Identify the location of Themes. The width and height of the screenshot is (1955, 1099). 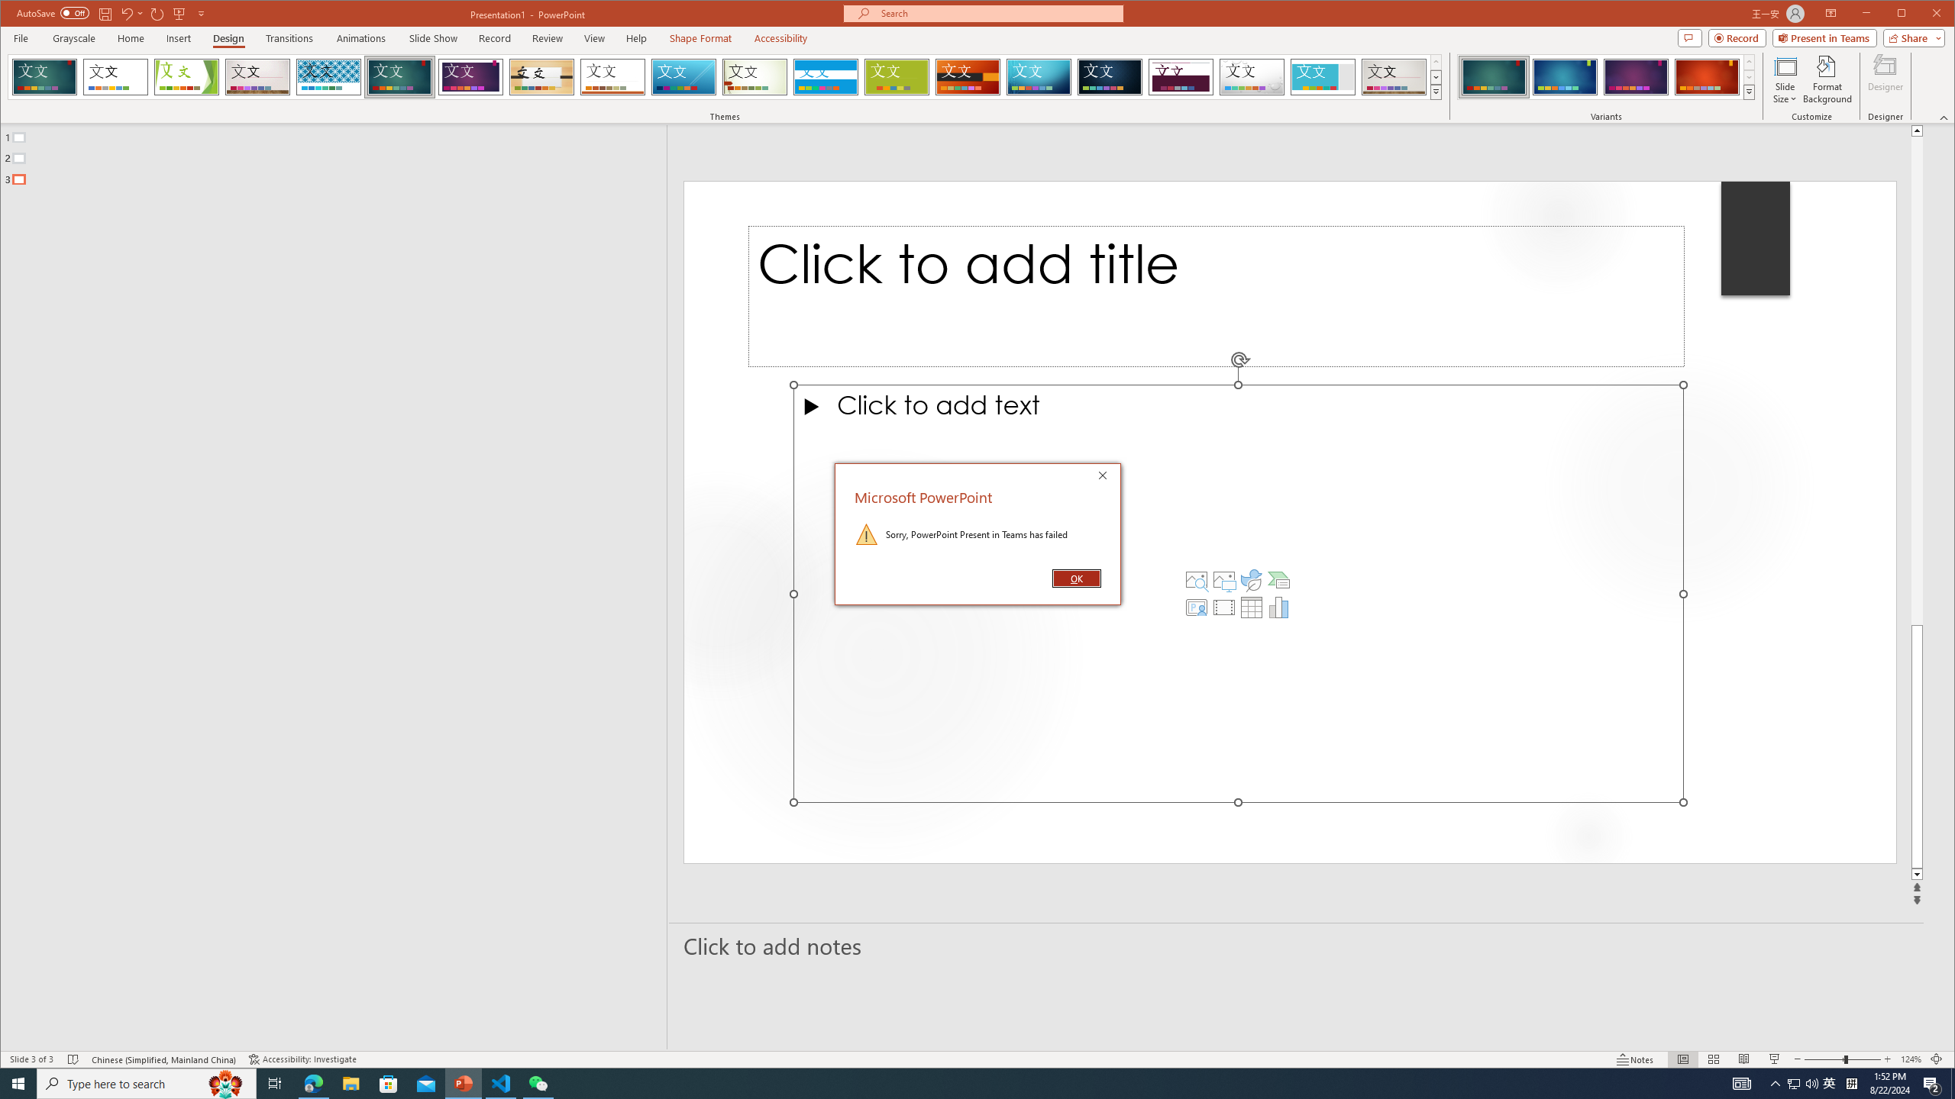
(1436, 92).